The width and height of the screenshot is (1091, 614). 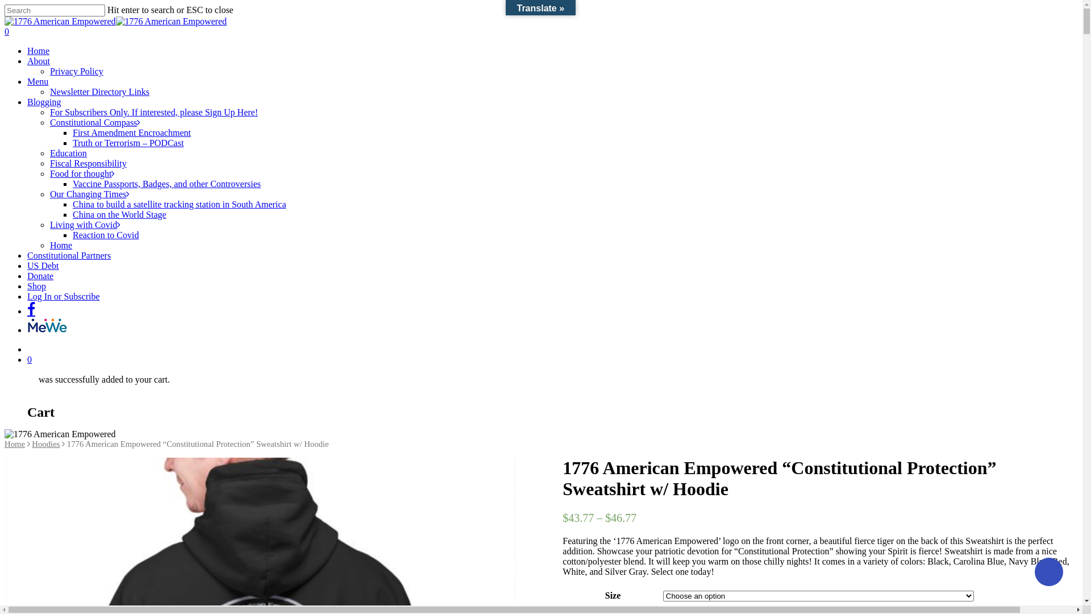 What do you see at coordinates (82, 174) in the screenshot?
I see `Food for thought` at bounding box center [82, 174].